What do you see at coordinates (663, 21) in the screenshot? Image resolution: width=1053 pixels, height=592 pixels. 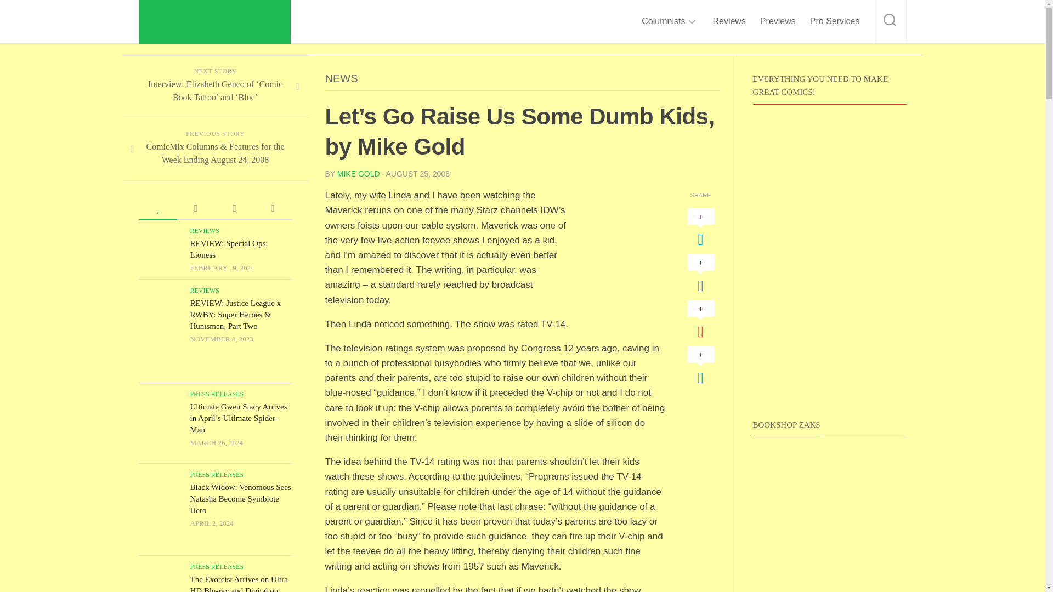 I see `Columnists` at bounding box center [663, 21].